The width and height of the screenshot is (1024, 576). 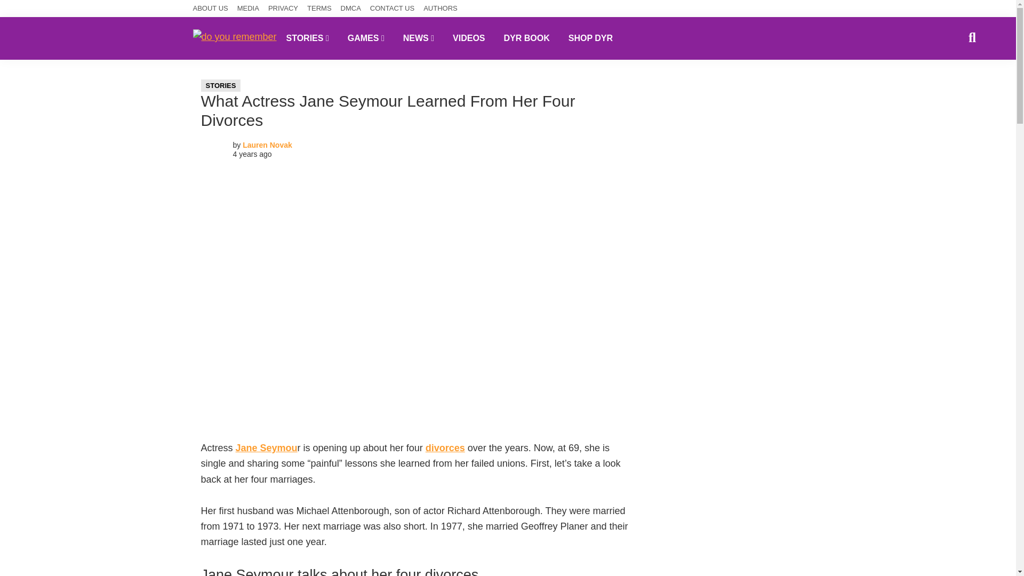 What do you see at coordinates (221, 85) in the screenshot?
I see `STORIES` at bounding box center [221, 85].